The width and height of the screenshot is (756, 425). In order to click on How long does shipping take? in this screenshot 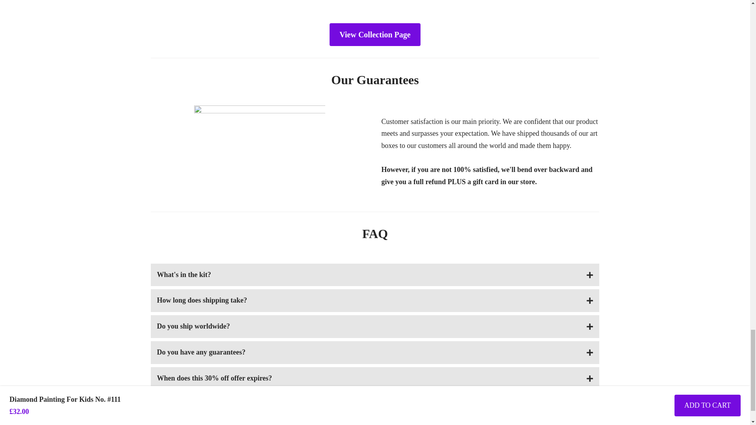, I will do `click(375, 301)`.